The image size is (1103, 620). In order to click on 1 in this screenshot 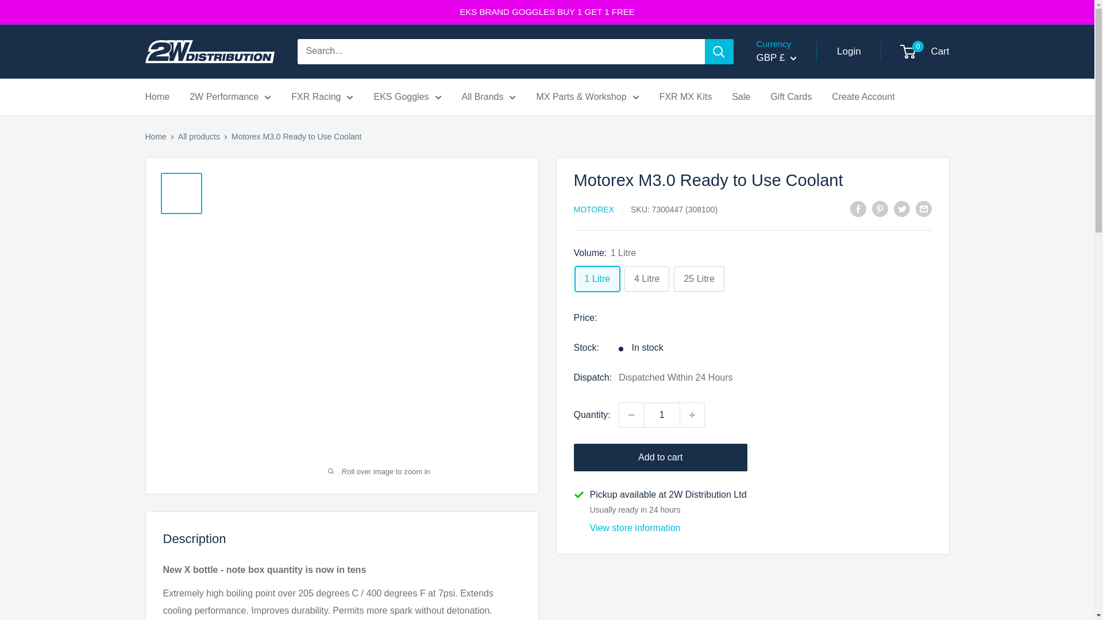, I will do `click(662, 415)`.